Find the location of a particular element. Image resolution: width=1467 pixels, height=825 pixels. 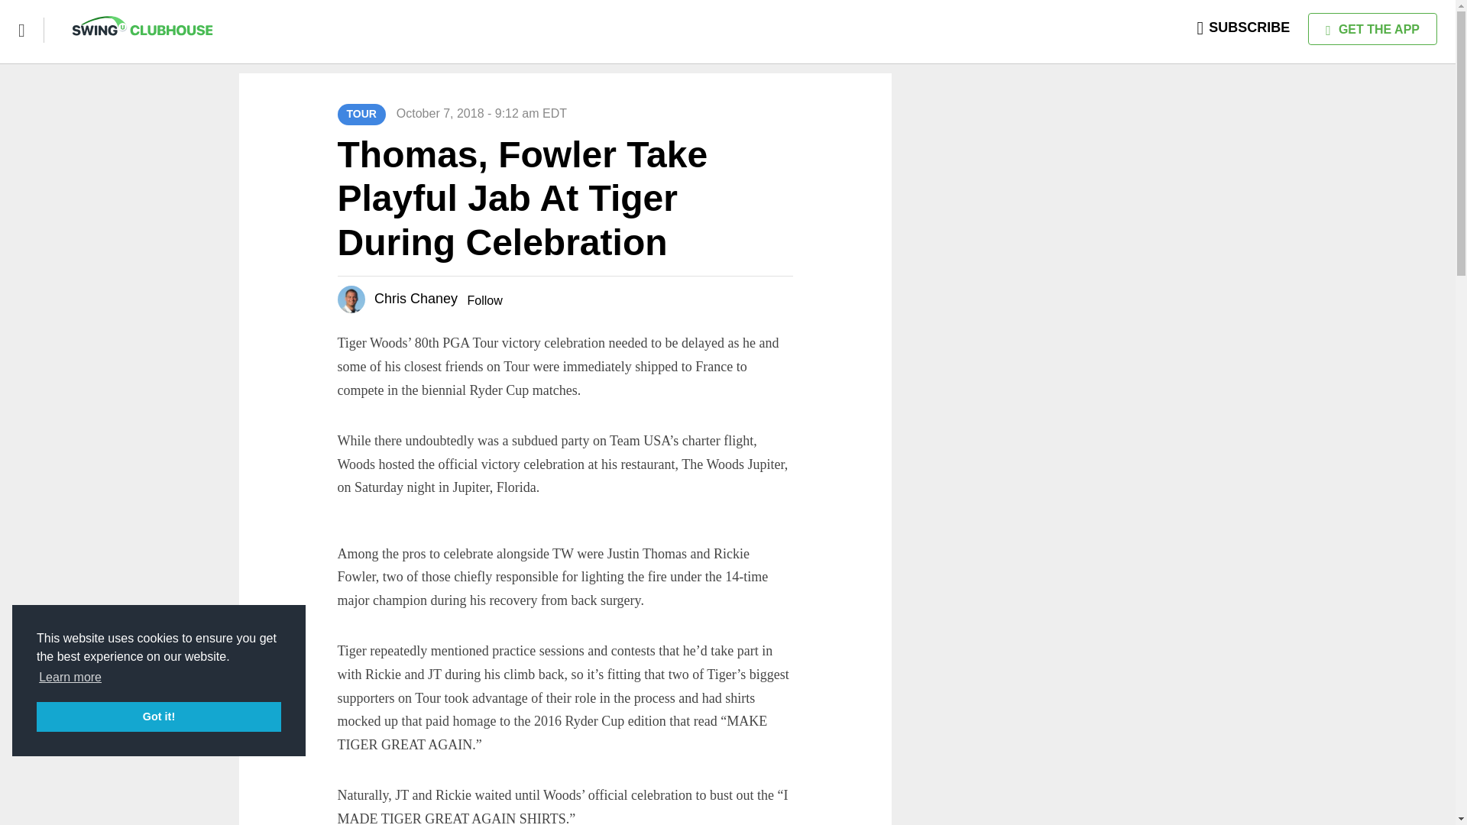

Follow is located at coordinates (484, 299).